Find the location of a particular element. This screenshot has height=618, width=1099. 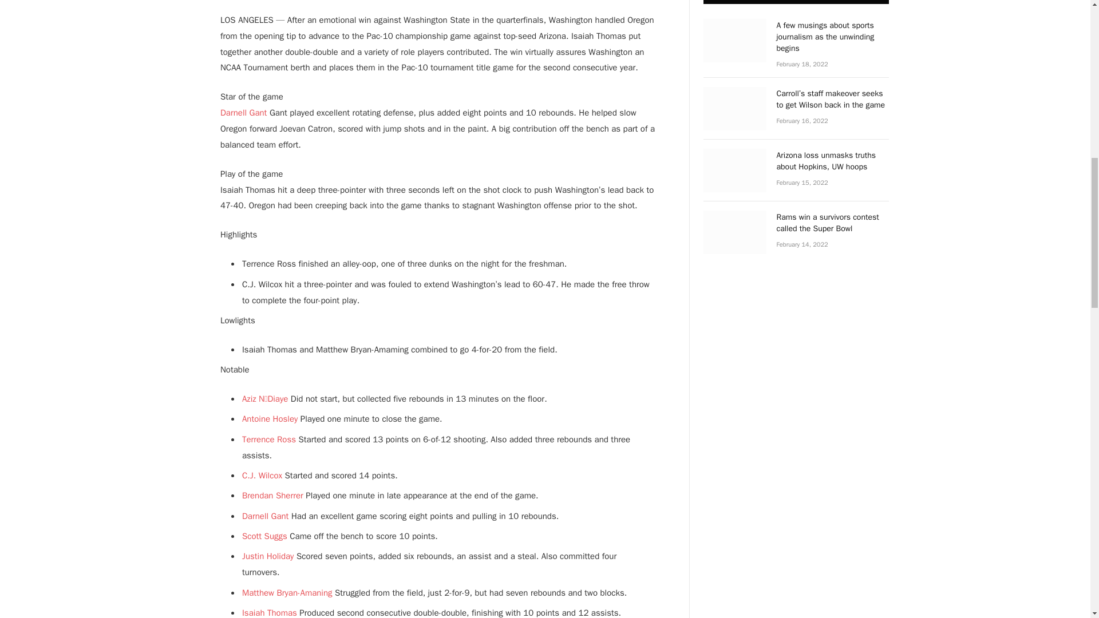

Justin Holiday is located at coordinates (267, 556).